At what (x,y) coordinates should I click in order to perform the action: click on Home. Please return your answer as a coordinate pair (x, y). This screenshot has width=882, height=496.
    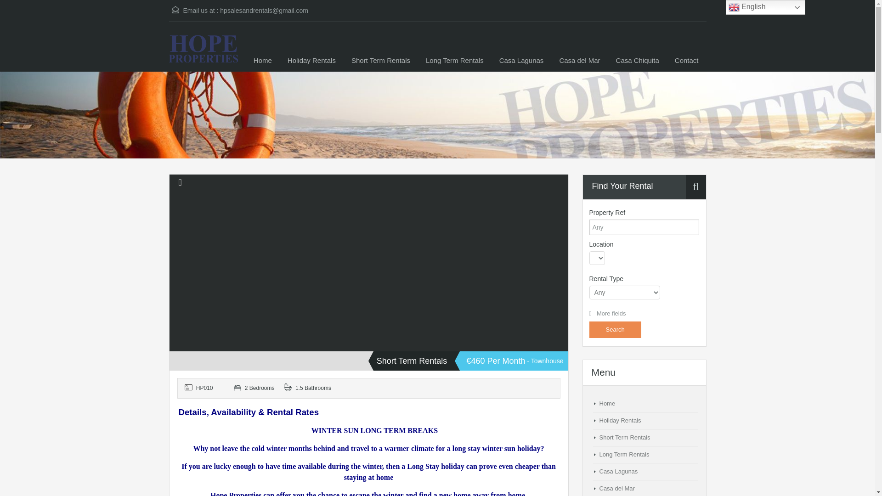
    Looking at the image, I should click on (263, 61).